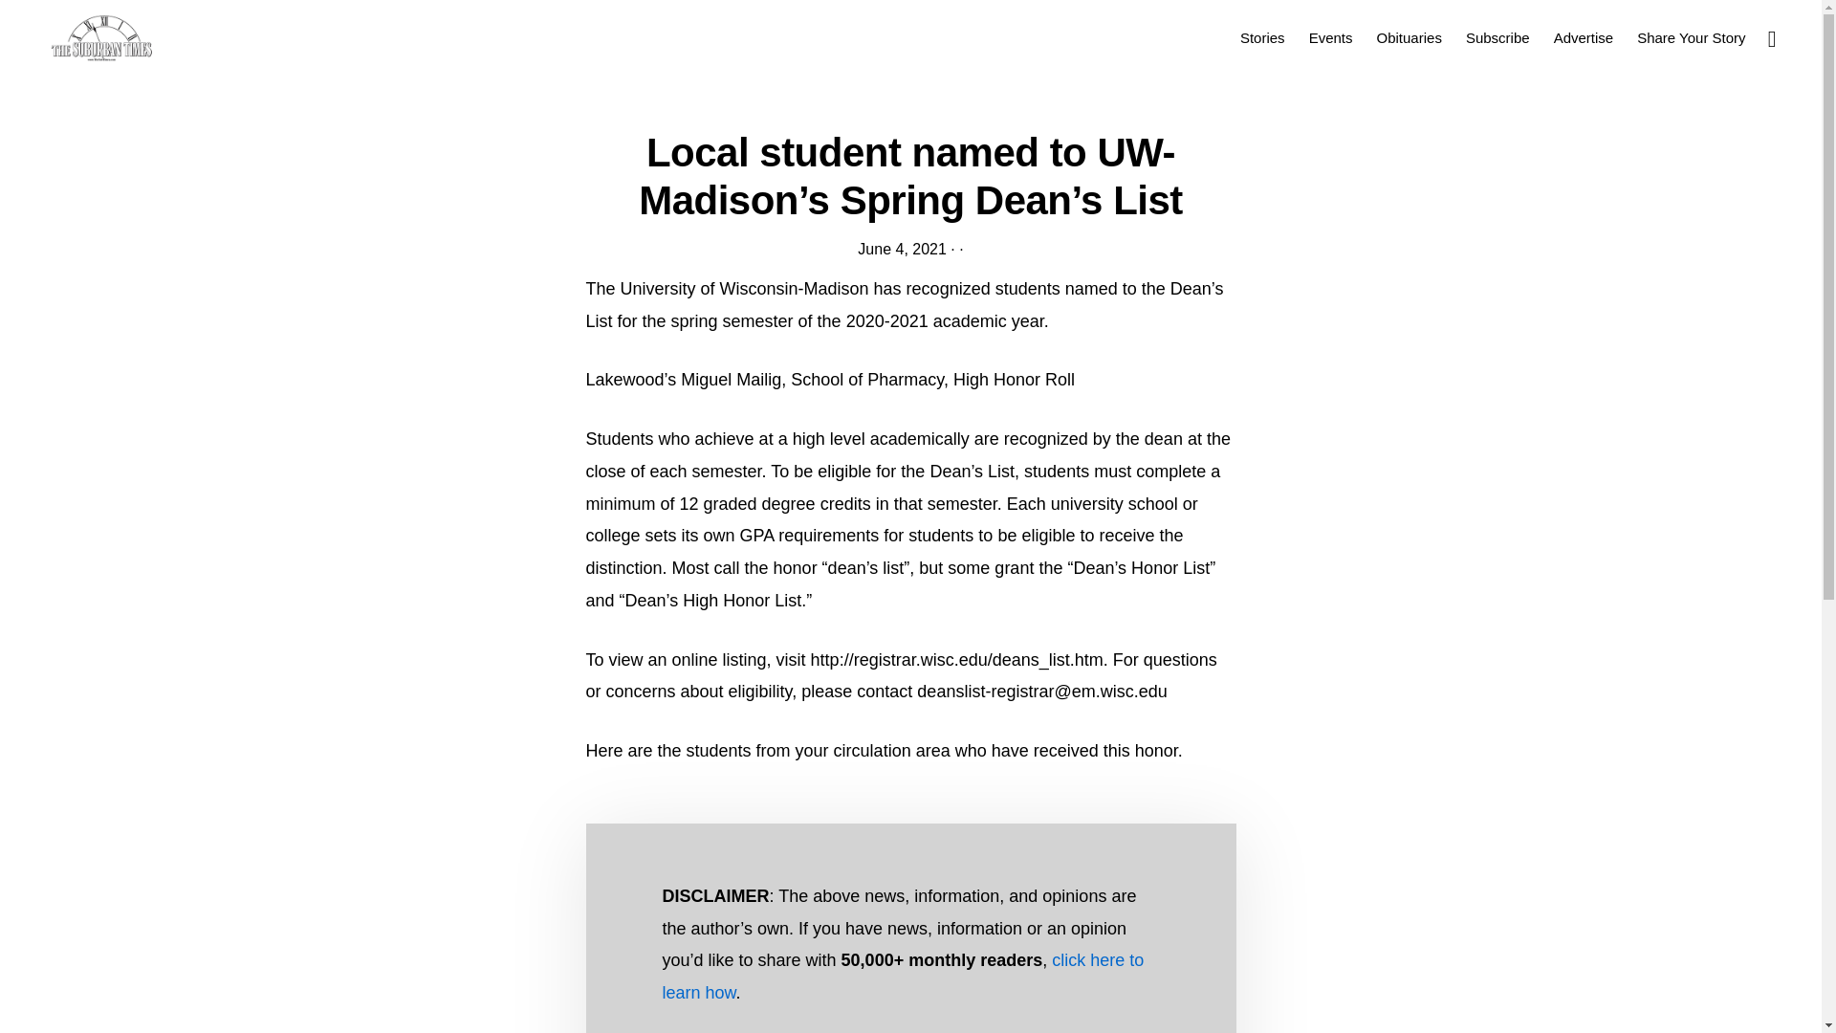 This screenshot has width=1836, height=1033. What do you see at coordinates (903, 976) in the screenshot?
I see `click here to learn how` at bounding box center [903, 976].